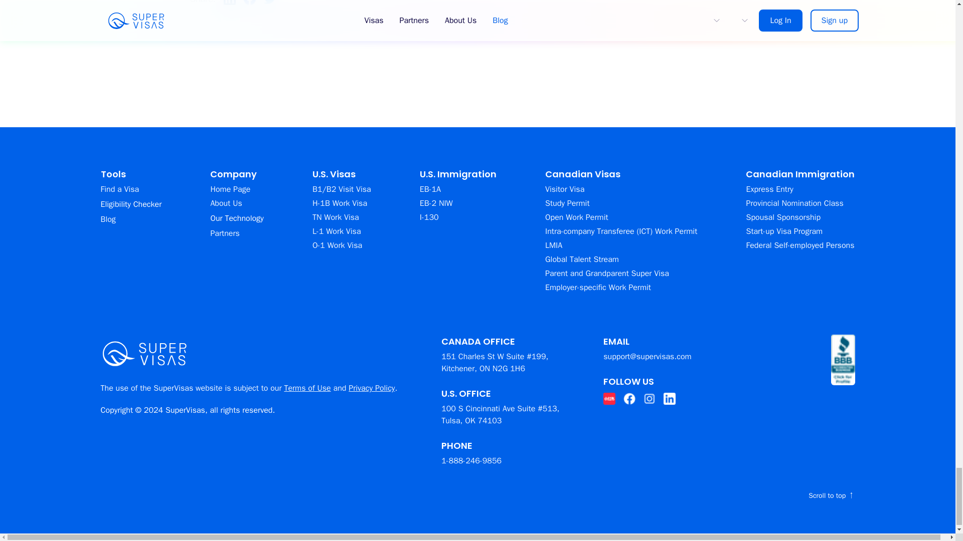 The width and height of the screenshot is (963, 541). What do you see at coordinates (130, 204) in the screenshot?
I see `Eligibility Checker` at bounding box center [130, 204].